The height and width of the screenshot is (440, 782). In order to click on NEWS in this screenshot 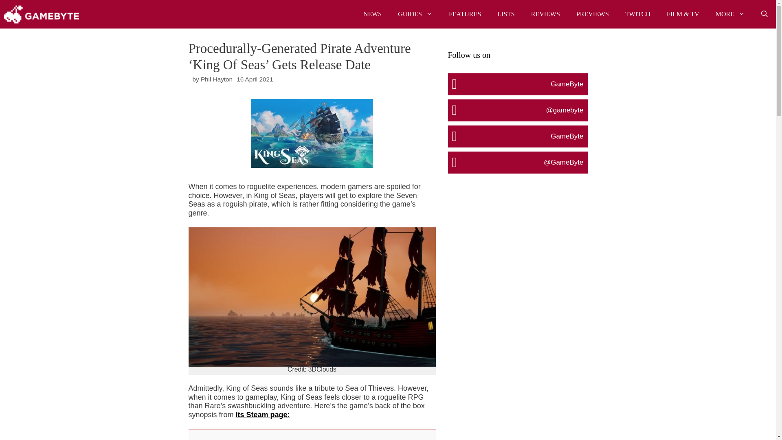, I will do `click(372, 14)`.